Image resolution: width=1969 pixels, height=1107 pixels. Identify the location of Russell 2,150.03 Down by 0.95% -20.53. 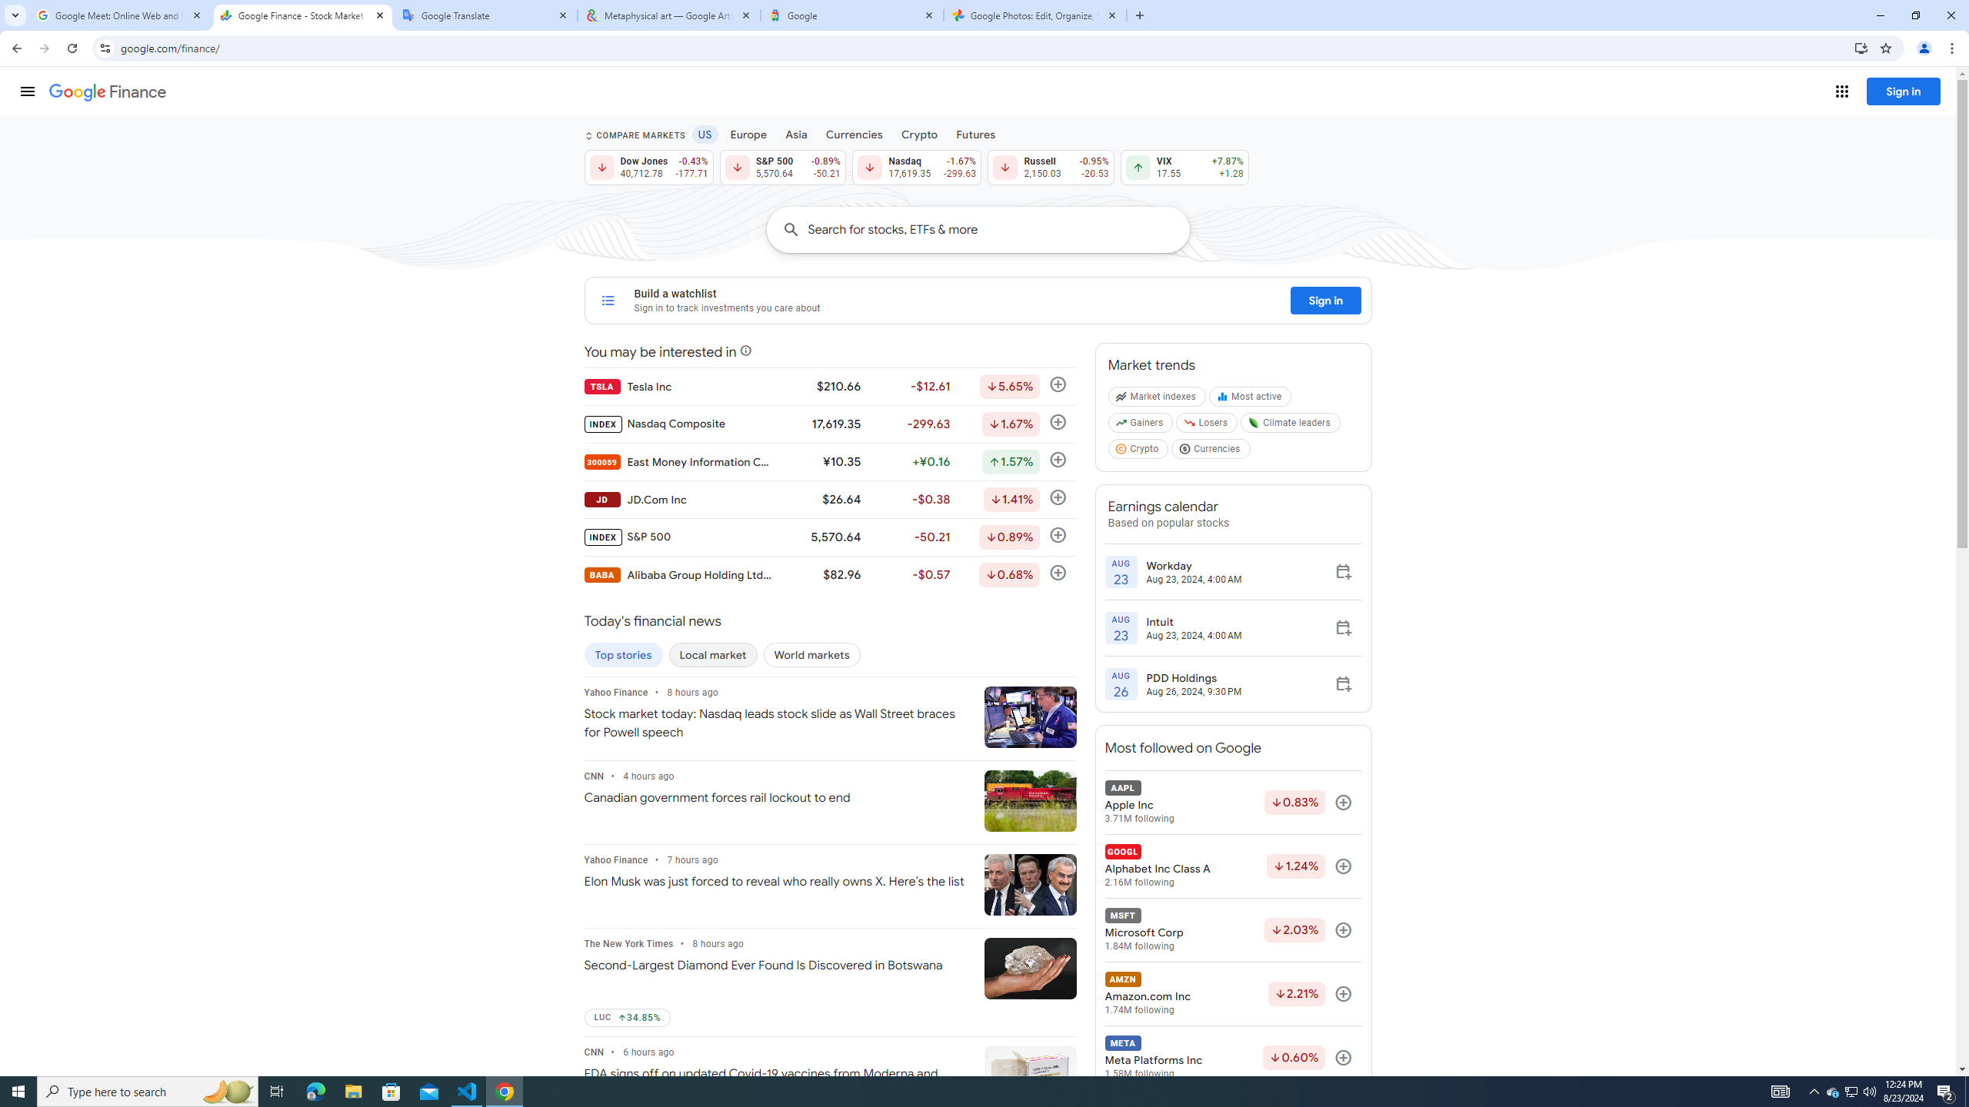
(1051, 167).